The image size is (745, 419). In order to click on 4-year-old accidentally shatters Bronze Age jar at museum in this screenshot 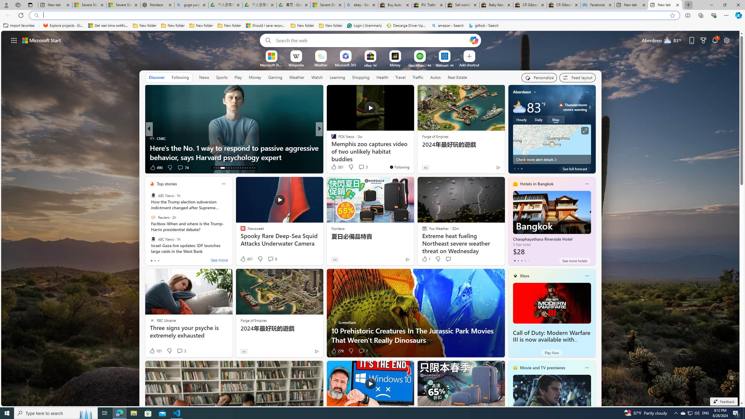, I will do `click(413, 152)`.